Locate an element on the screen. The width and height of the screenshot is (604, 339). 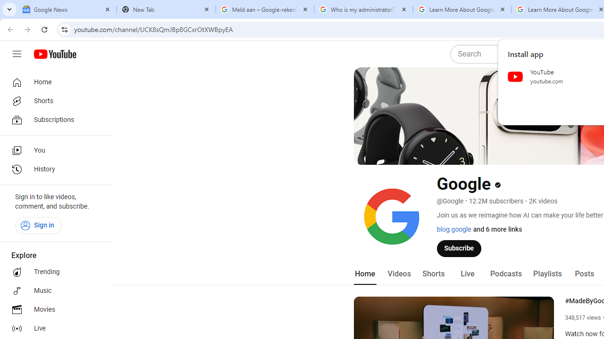
Movies is located at coordinates (54, 310).